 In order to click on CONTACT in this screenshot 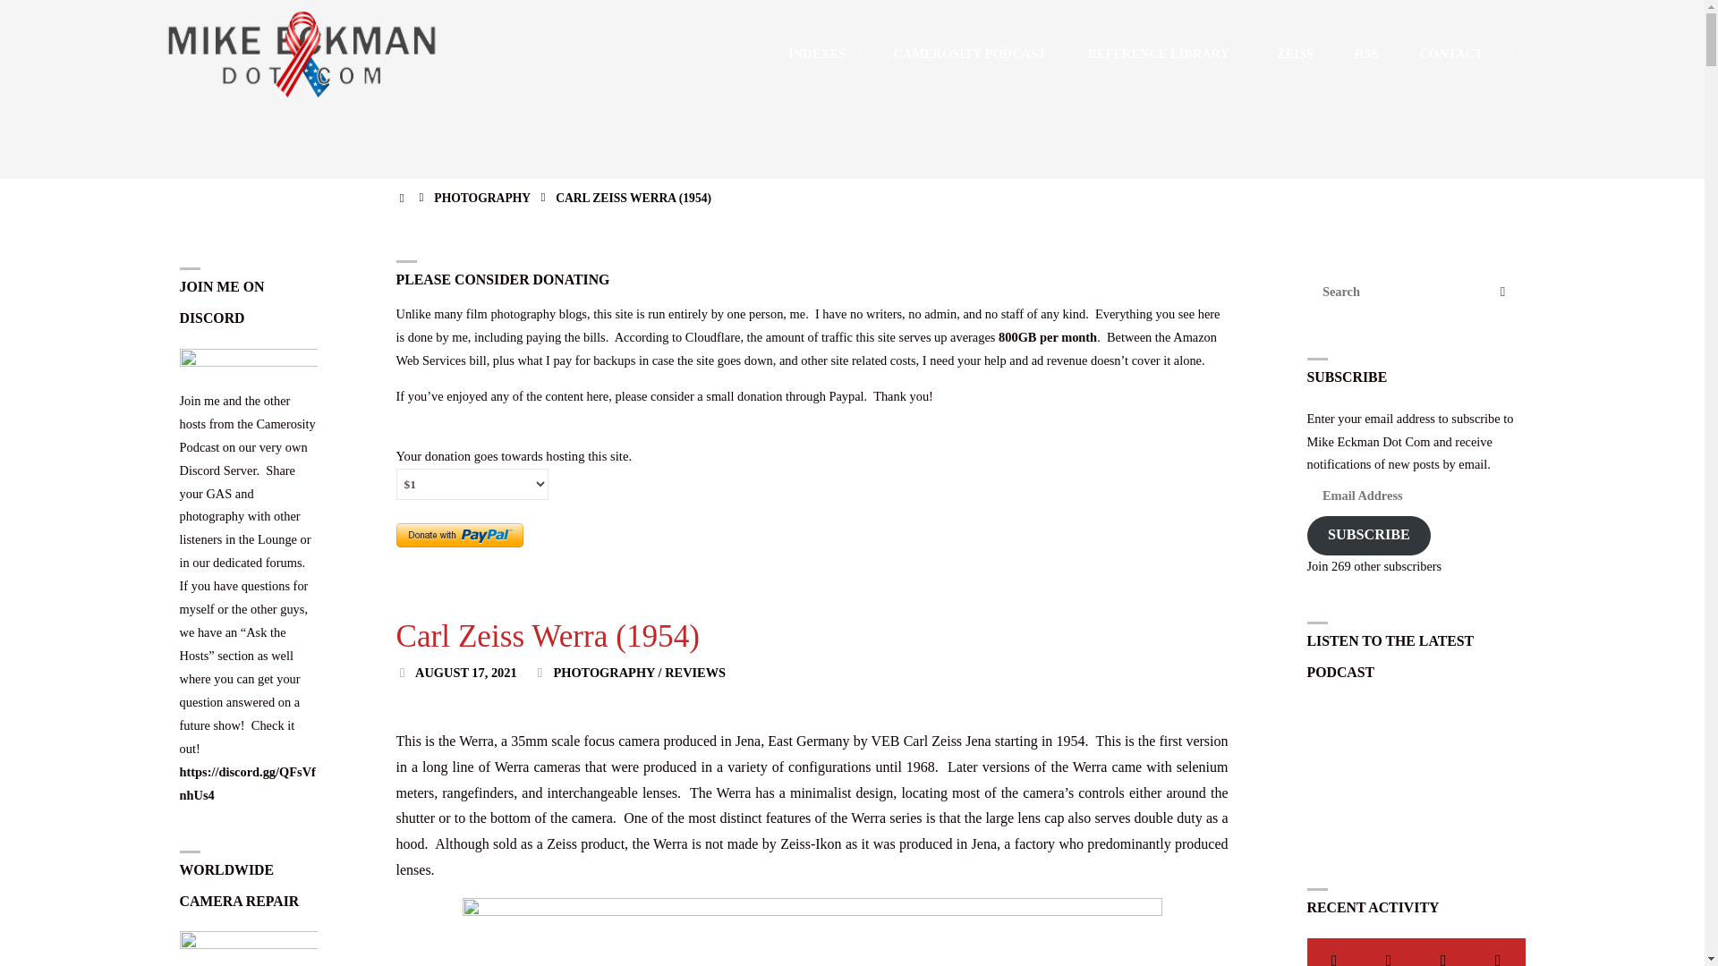, I will do `click(1450, 54)`.